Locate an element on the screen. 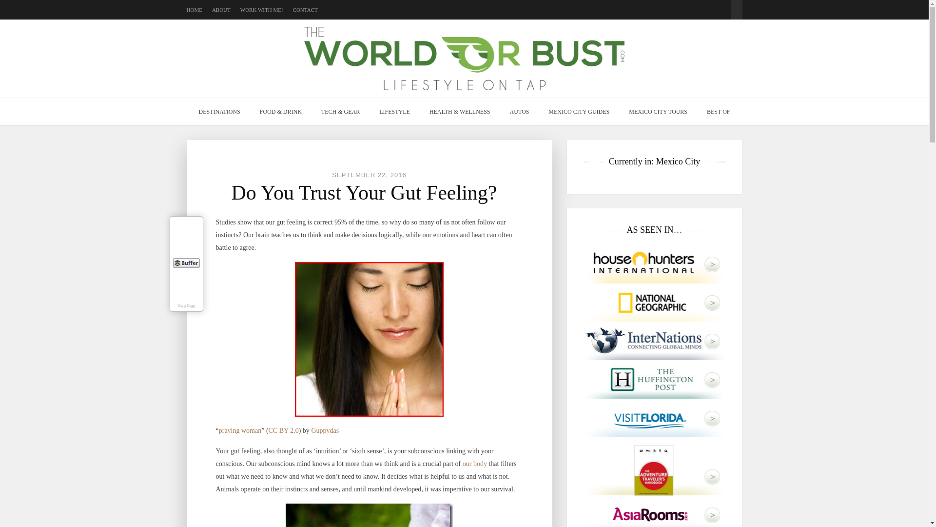 The image size is (936, 527). Search is located at coordinates (736, 5).